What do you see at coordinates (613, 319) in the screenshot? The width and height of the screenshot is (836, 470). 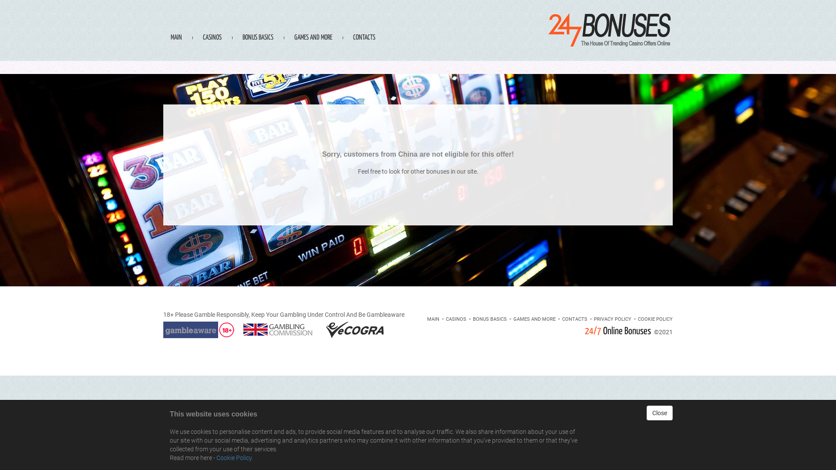 I see `PRIVACY POLICY` at bounding box center [613, 319].